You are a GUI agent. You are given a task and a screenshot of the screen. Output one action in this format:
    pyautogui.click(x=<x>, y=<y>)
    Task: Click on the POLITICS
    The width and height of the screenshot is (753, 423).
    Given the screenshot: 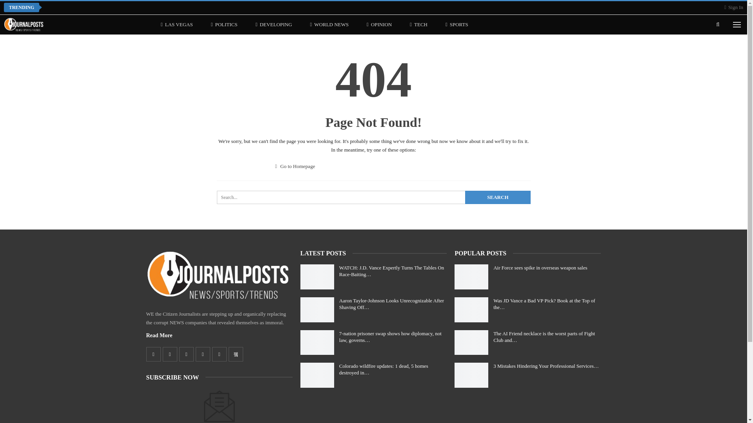 What is the action you would take?
    pyautogui.click(x=224, y=24)
    